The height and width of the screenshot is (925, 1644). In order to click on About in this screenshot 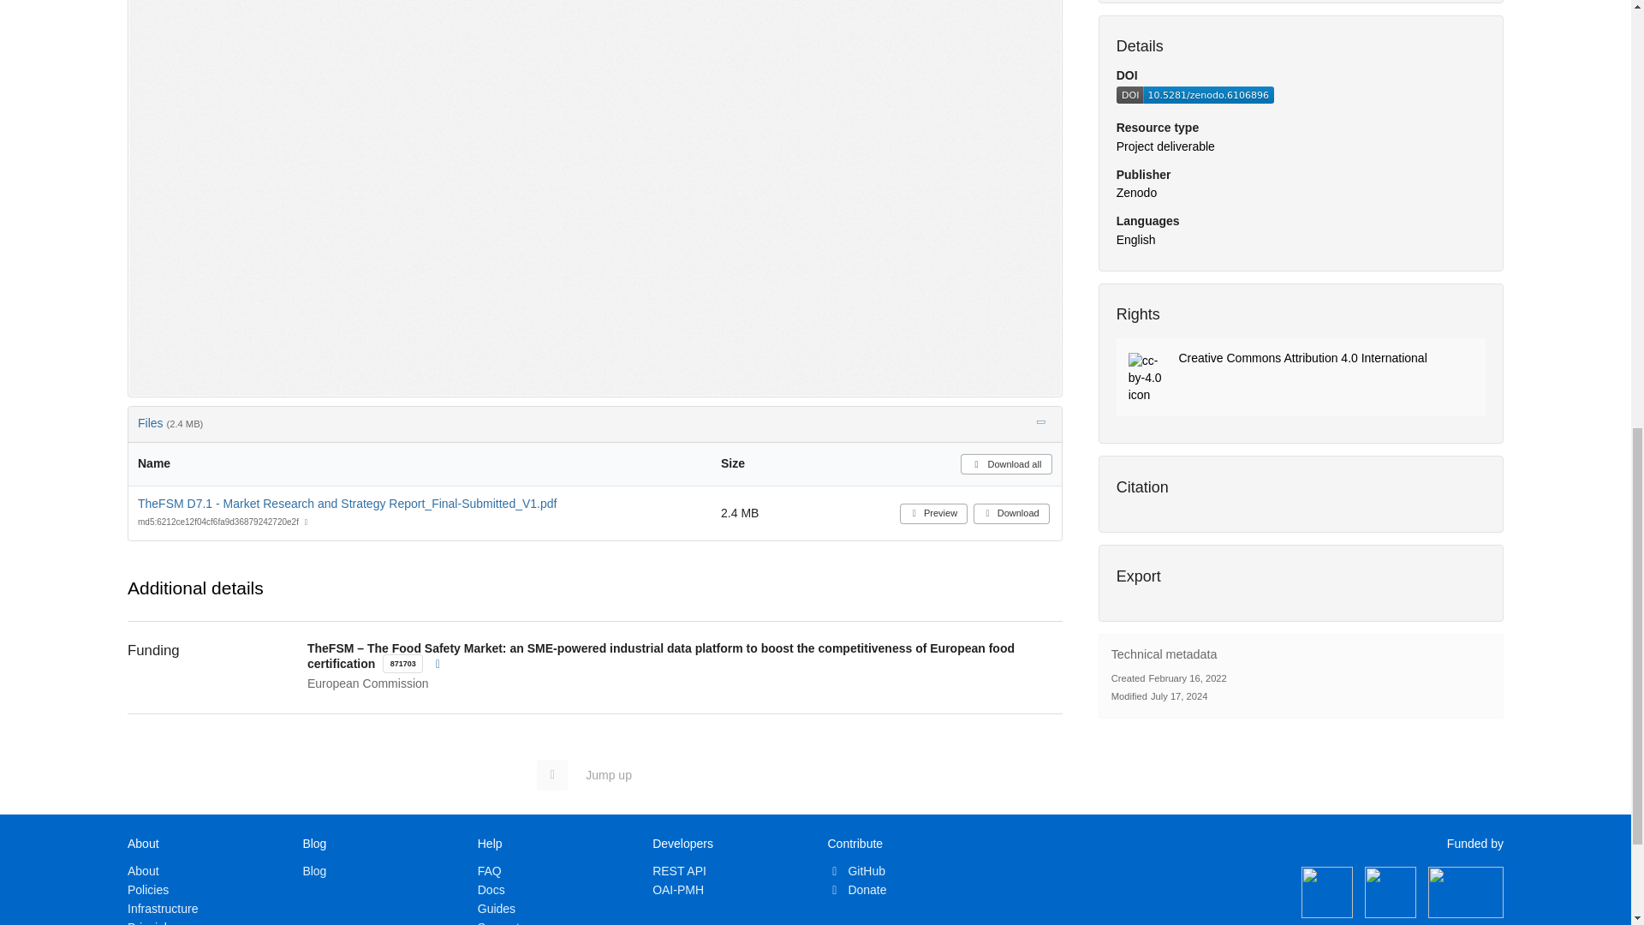, I will do `click(144, 870)`.